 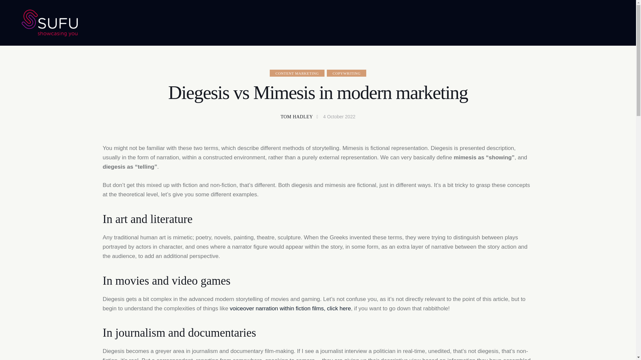 What do you see at coordinates (301, 117) in the screenshot?
I see `TOM HADLEY` at bounding box center [301, 117].